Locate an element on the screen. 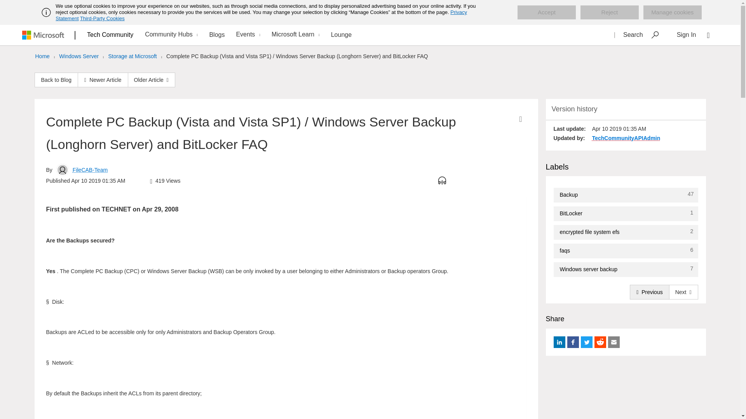 The width and height of the screenshot is (746, 419). Community Hubs is located at coordinates (170, 35).